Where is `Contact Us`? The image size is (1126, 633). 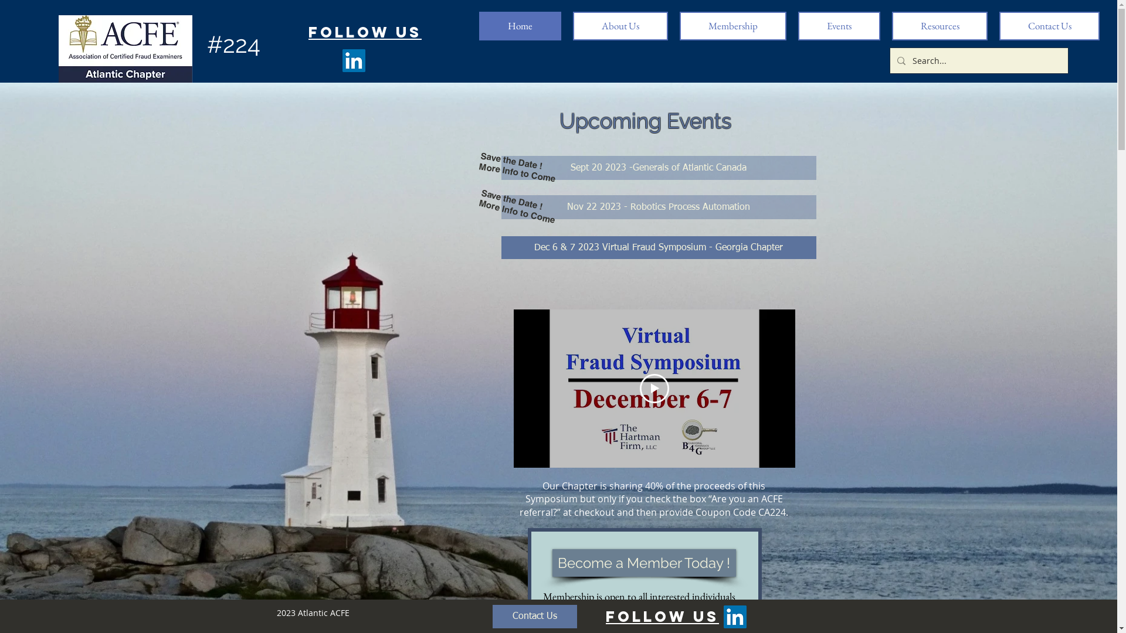 Contact Us is located at coordinates (535, 617).